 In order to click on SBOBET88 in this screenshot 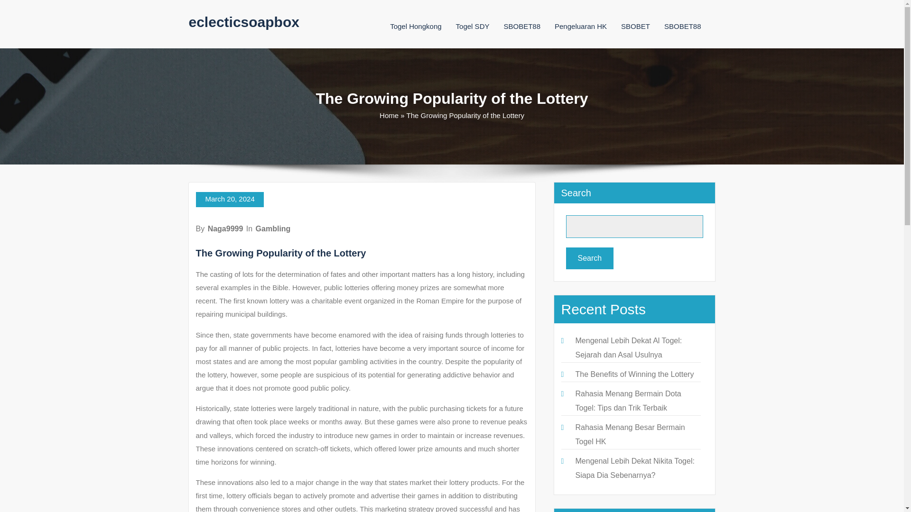, I will do `click(682, 26)`.